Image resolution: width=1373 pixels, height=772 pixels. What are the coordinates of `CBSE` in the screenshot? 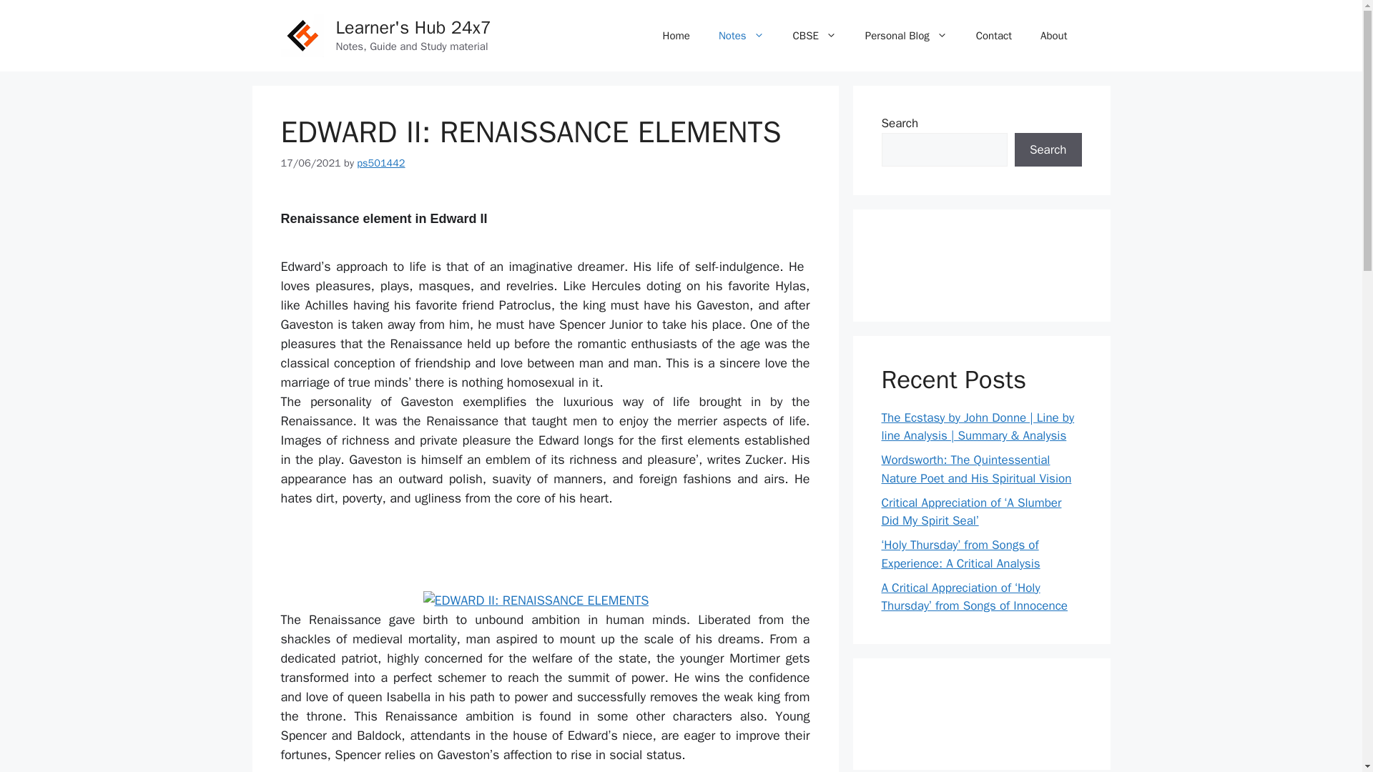 It's located at (815, 36).